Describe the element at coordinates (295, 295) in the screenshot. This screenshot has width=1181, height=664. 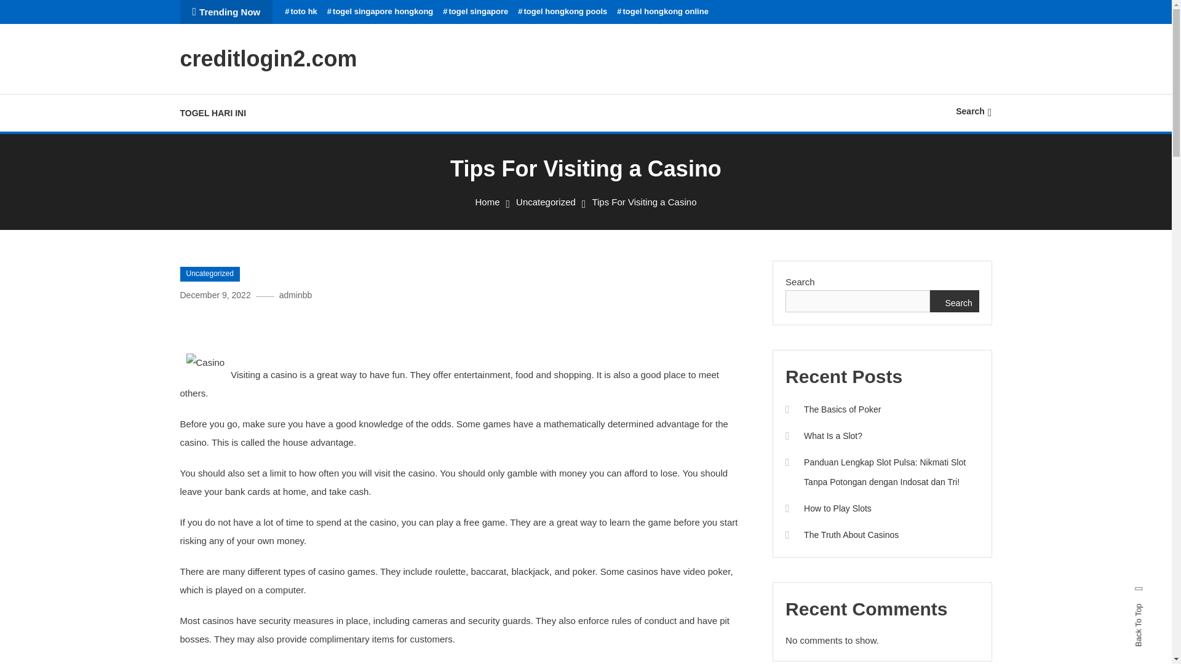
I see `adminbb` at that location.